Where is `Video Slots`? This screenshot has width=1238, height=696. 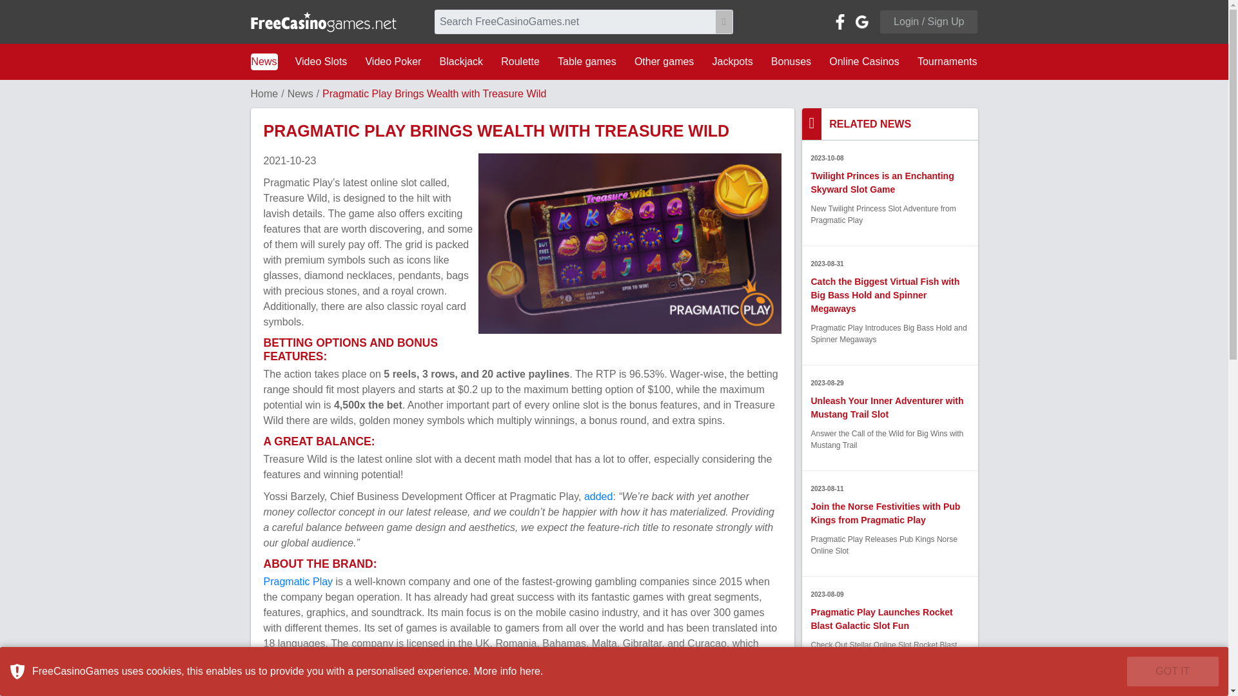 Video Slots is located at coordinates (321, 62).